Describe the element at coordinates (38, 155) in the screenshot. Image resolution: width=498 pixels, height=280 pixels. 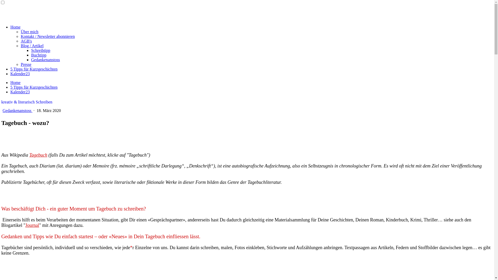
I see `Tagebuch` at that location.